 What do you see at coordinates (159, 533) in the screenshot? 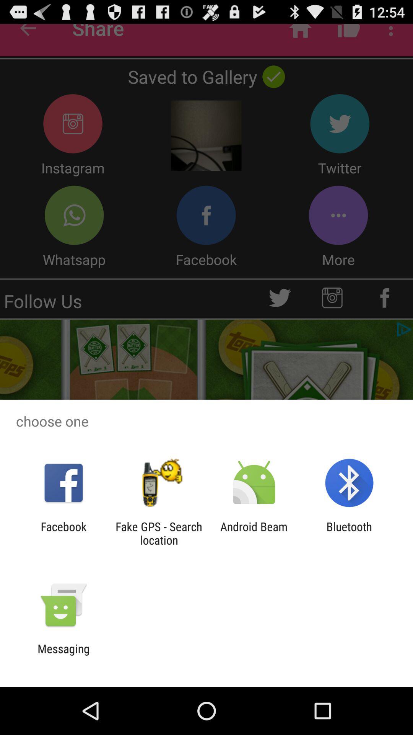
I see `press the icon next to the facebook` at bounding box center [159, 533].